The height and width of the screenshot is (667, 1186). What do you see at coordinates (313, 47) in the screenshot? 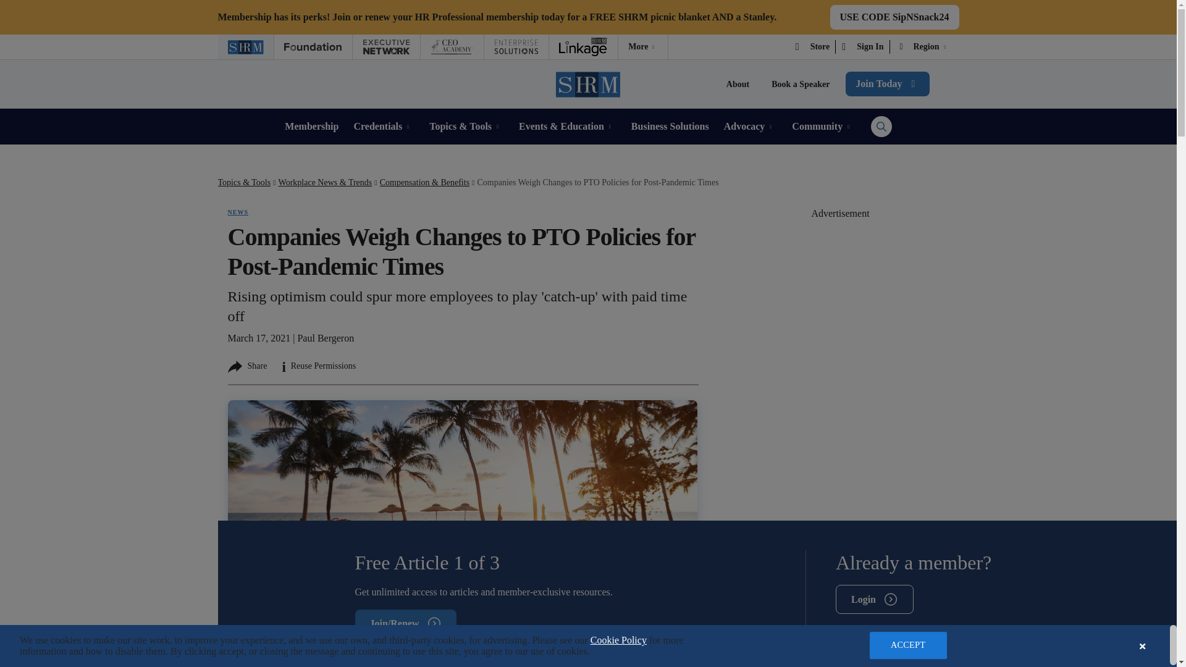
I see `Foundation` at bounding box center [313, 47].